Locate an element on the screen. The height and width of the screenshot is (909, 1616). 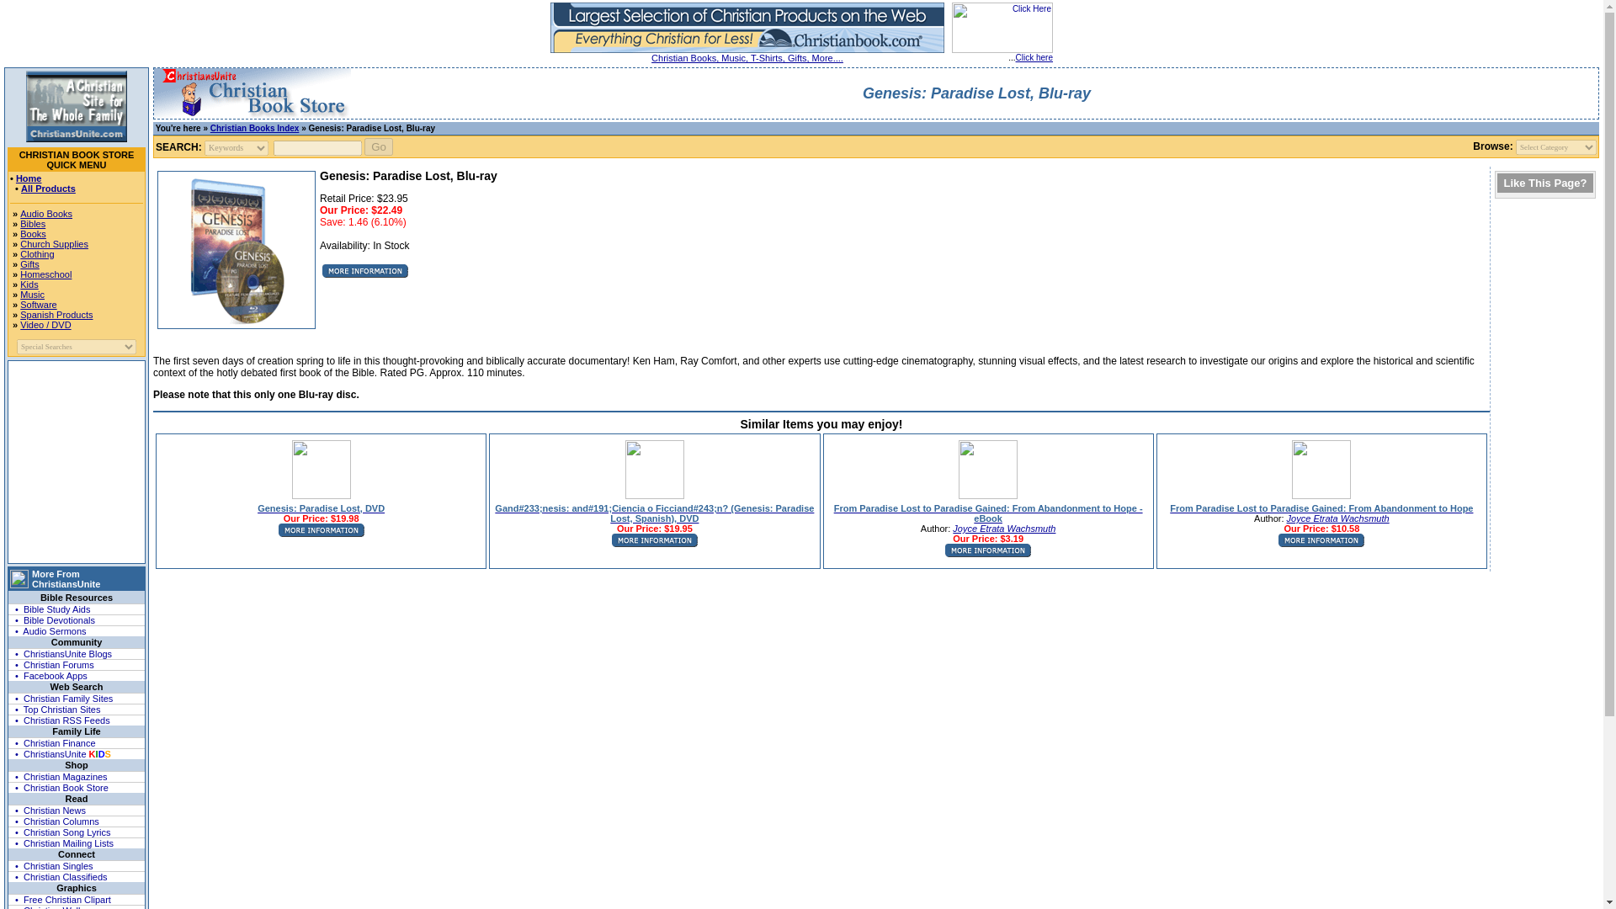
Spanish Products is located at coordinates (56, 315).